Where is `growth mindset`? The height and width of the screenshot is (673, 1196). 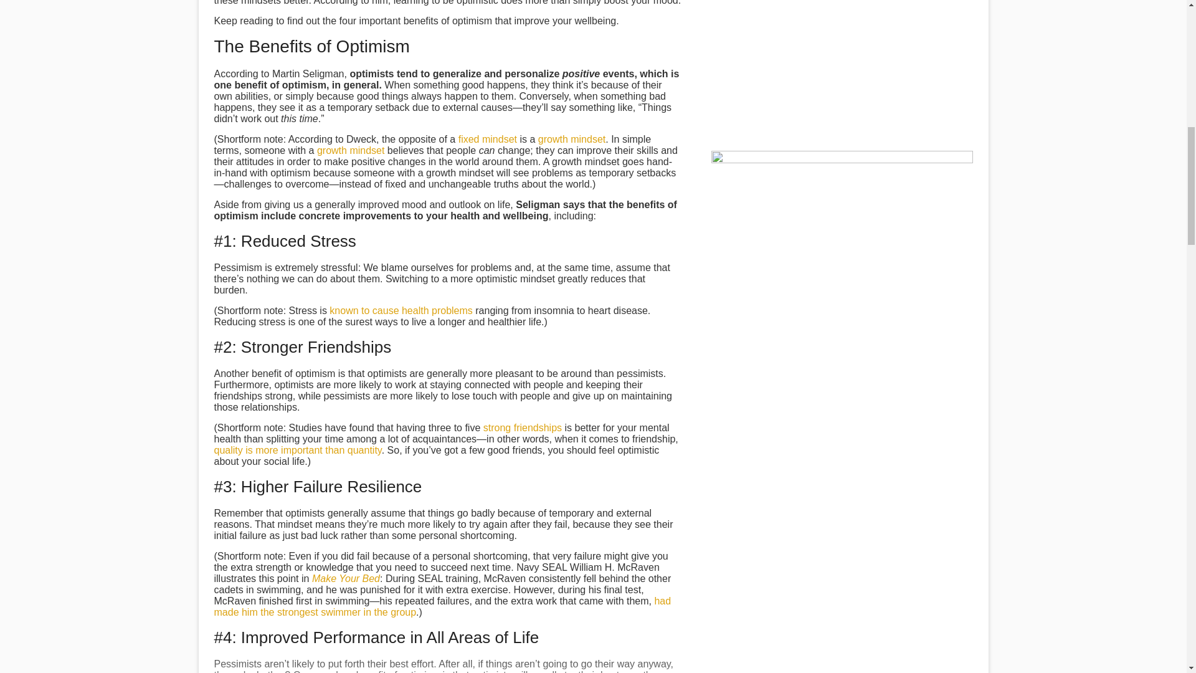 growth mindset is located at coordinates (572, 139).